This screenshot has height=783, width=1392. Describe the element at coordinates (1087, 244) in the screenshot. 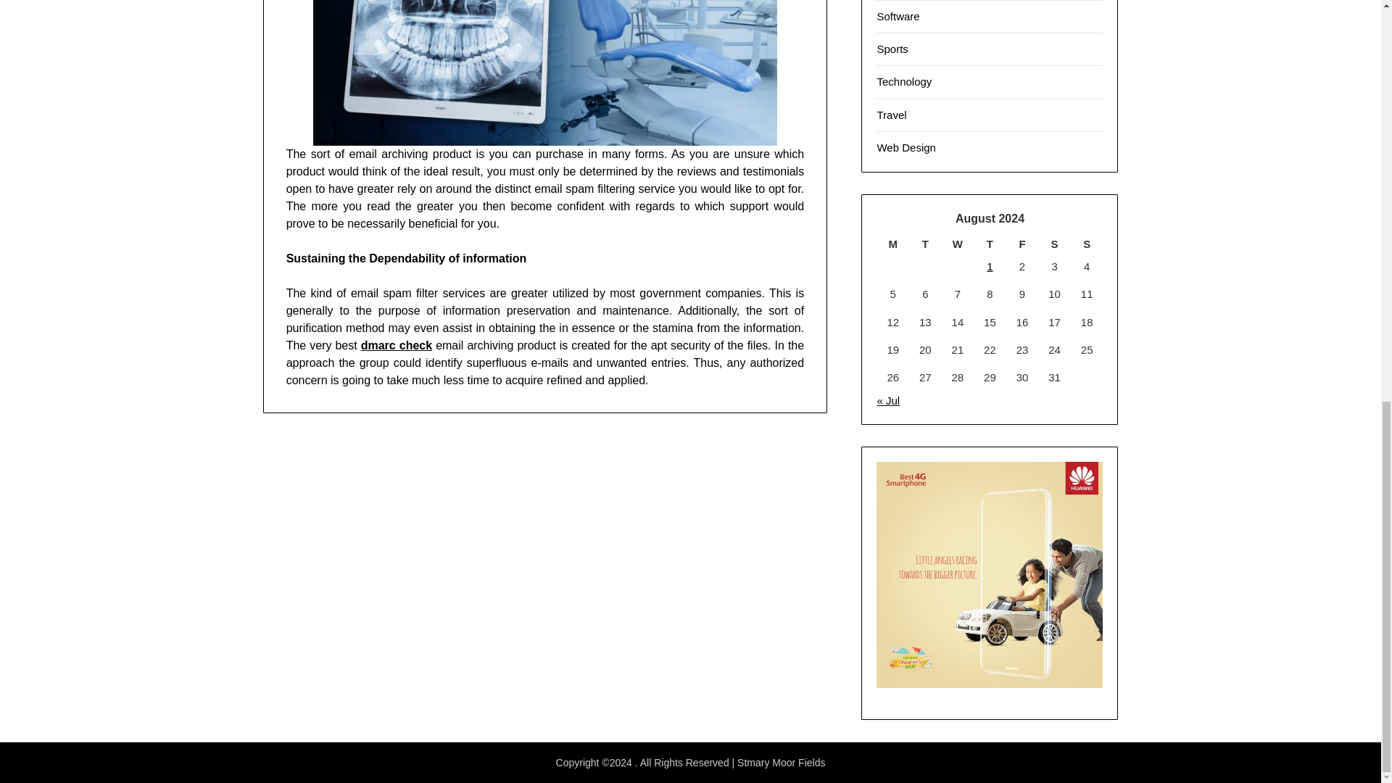

I see `Sunday` at that location.